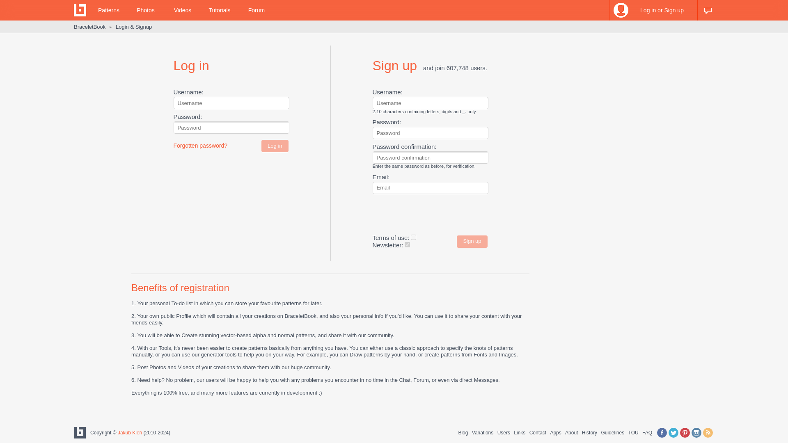 This screenshot has width=788, height=443. What do you see at coordinates (538, 432) in the screenshot?
I see `Contact` at bounding box center [538, 432].